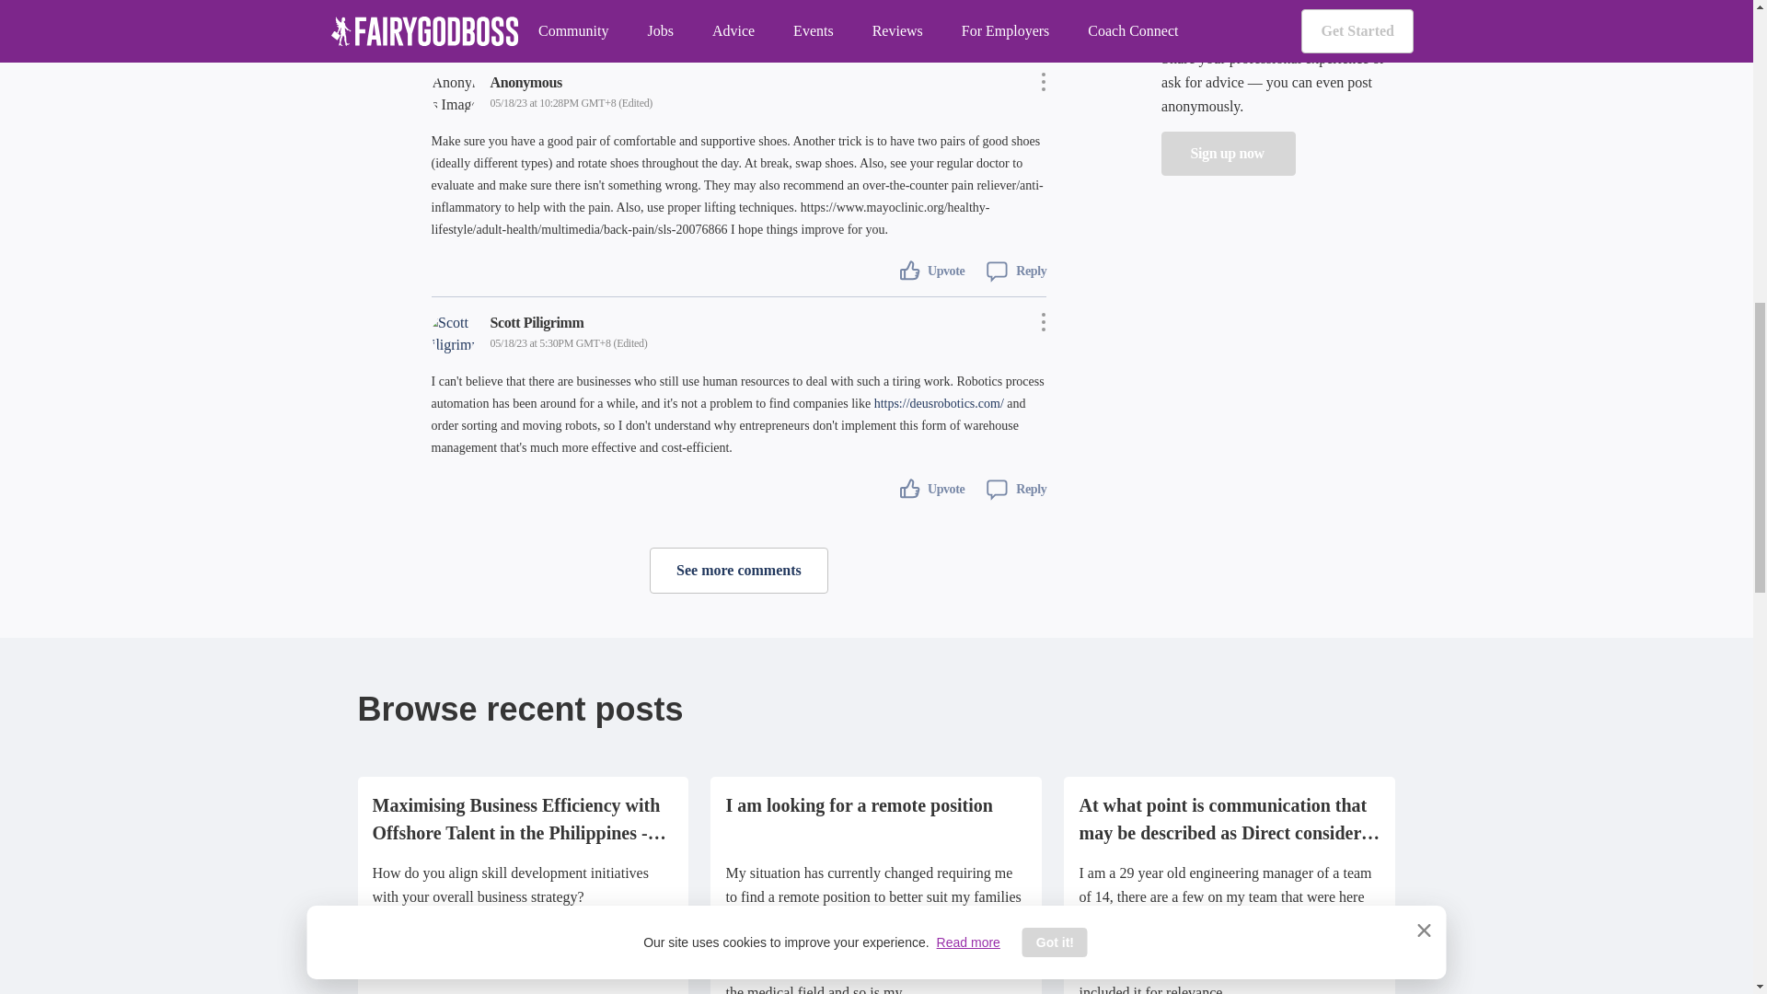 The height and width of the screenshot is (994, 1767). What do you see at coordinates (1228, 153) in the screenshot?
I see `Sign up now` at bounding box center [1228, 153].